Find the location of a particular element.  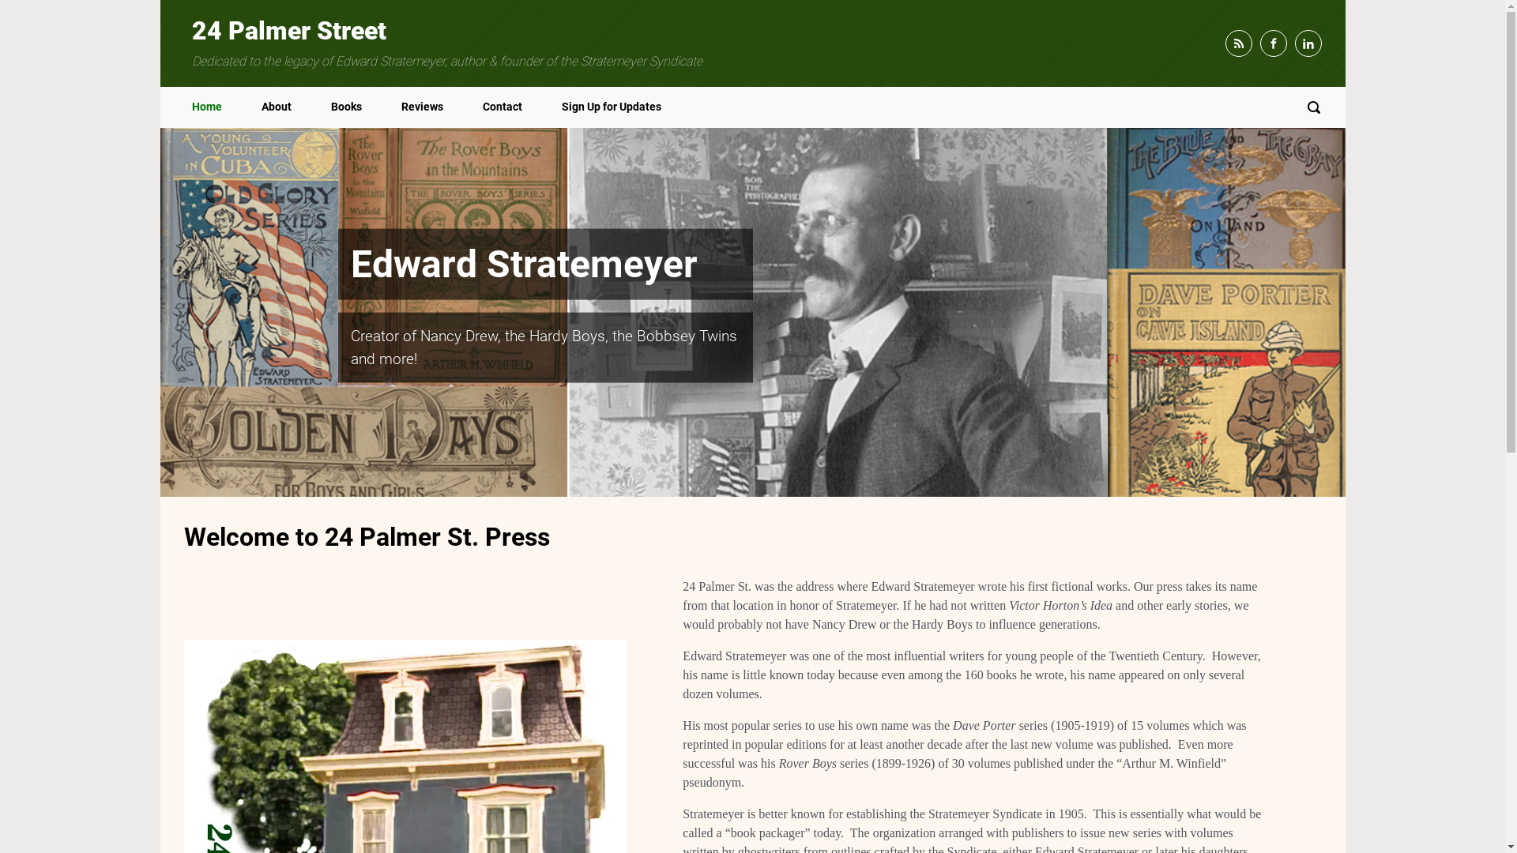

24 Palmer Street is located at coordinates (288, 31).